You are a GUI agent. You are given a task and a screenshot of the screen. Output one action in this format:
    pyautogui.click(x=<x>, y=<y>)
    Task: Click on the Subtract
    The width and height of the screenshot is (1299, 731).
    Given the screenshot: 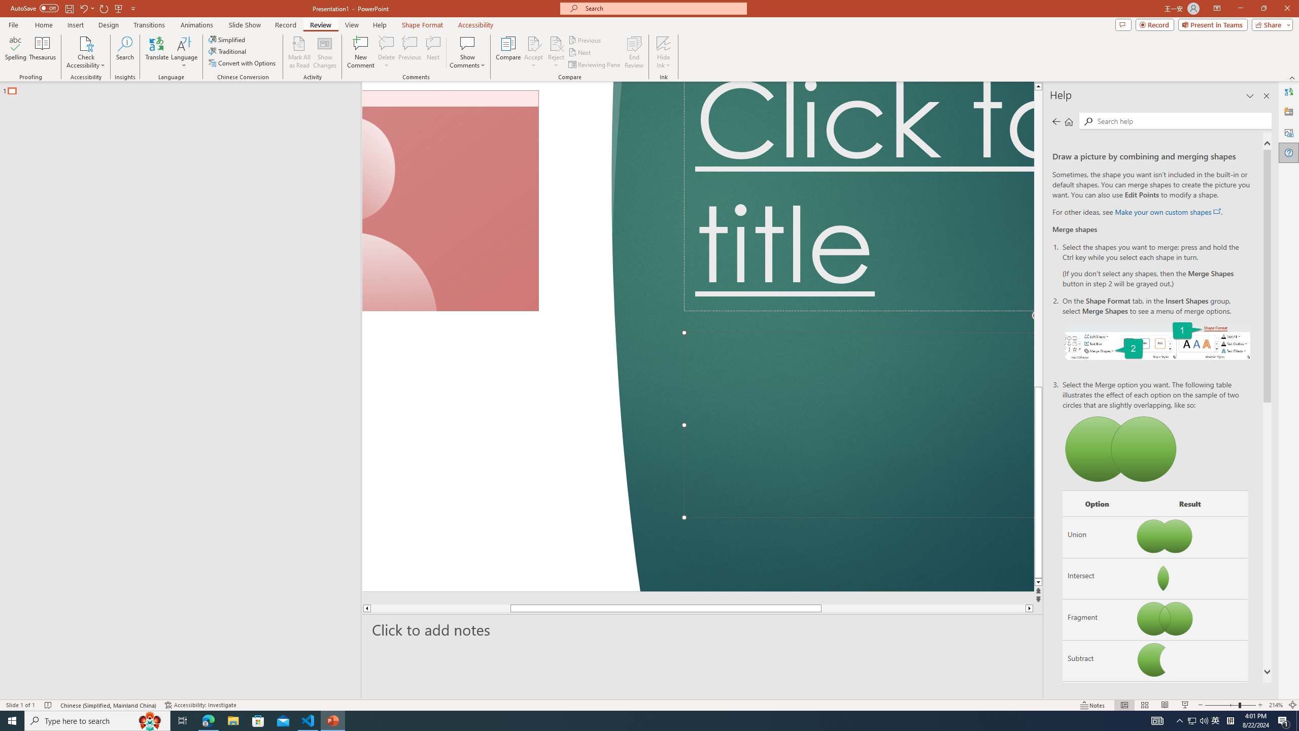 What is the action you would take?
    pyautogui.click(x=1097, y=661)
    